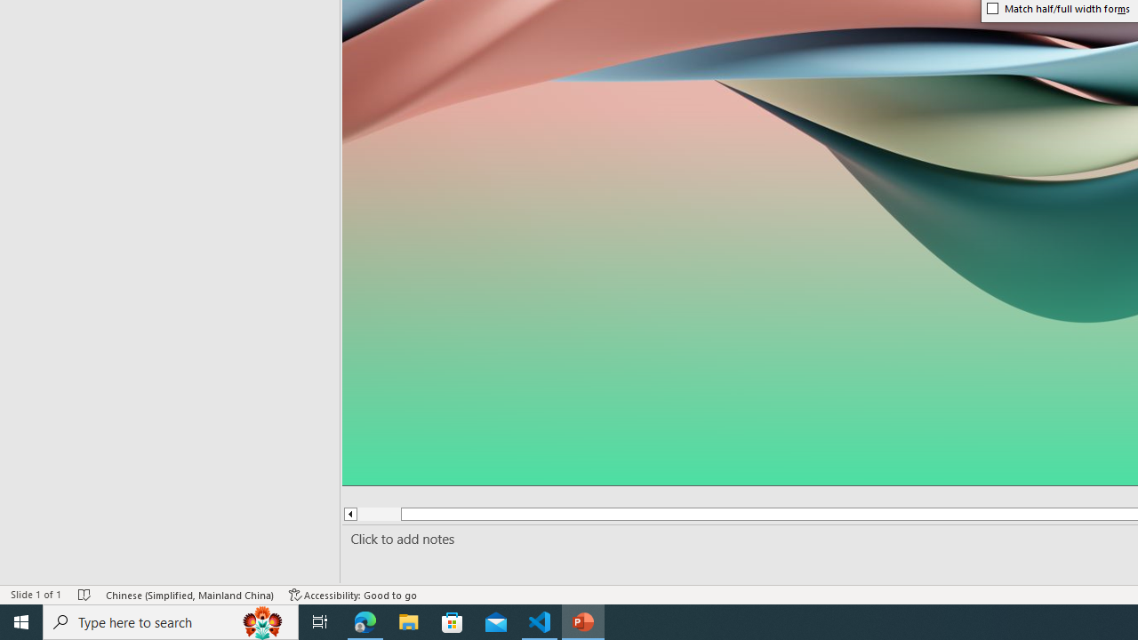 Image resolution: width=1138 pixels, height=640 pixels. I want to click on Microsoft Store, so click(453, 622).